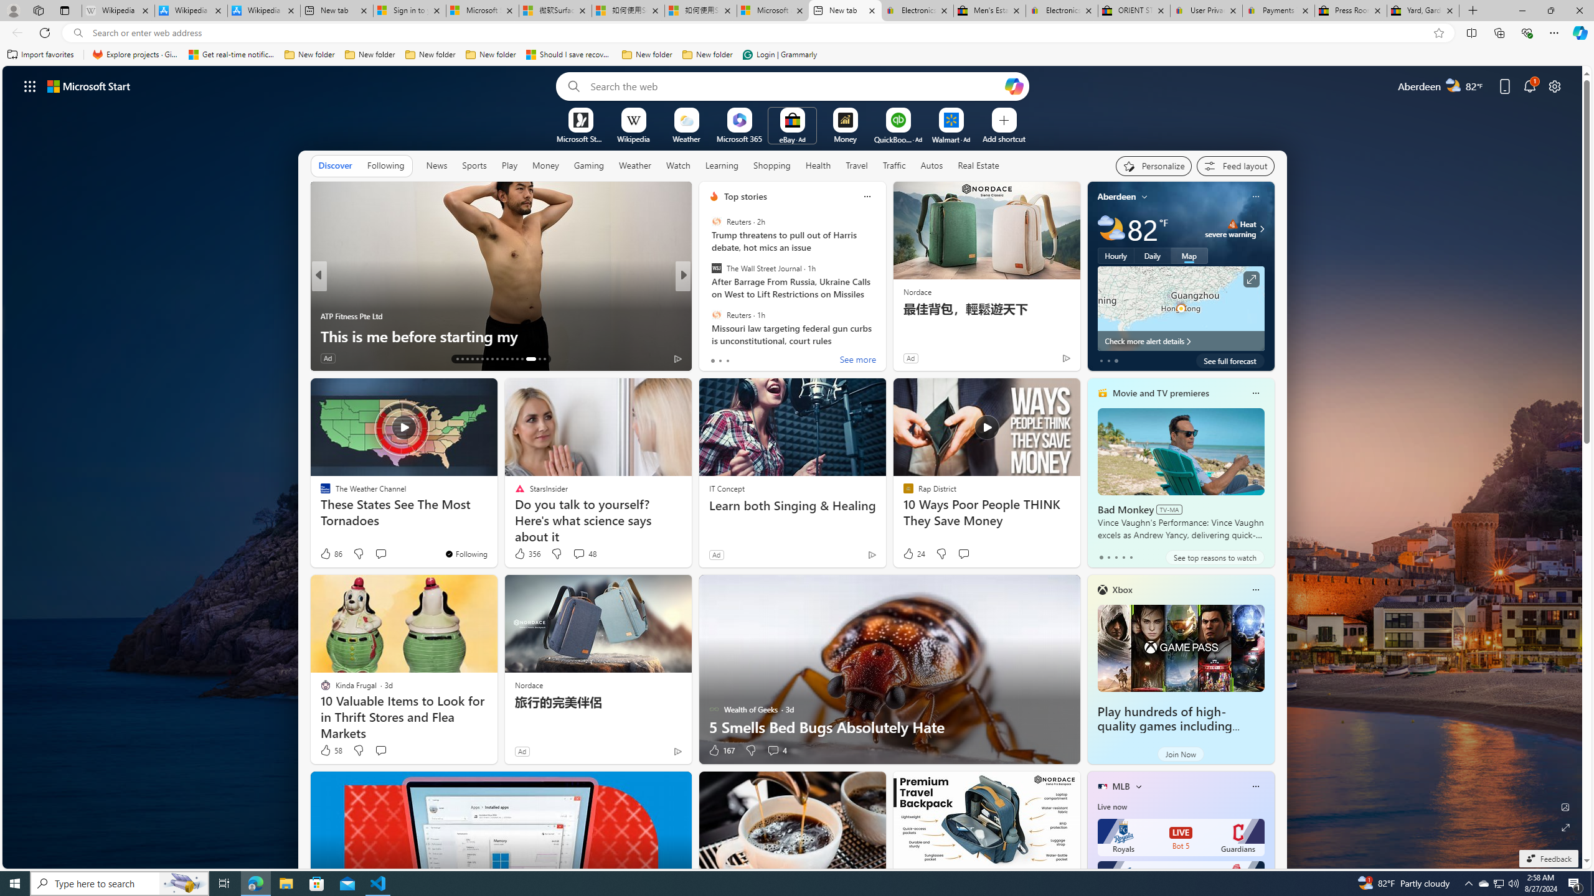 Image resolution: width=1594 pixels, height=896 pixels. Describe the element at coordinates (277, 361) in the screenshot. I see `You're following Newsweek` at that location.